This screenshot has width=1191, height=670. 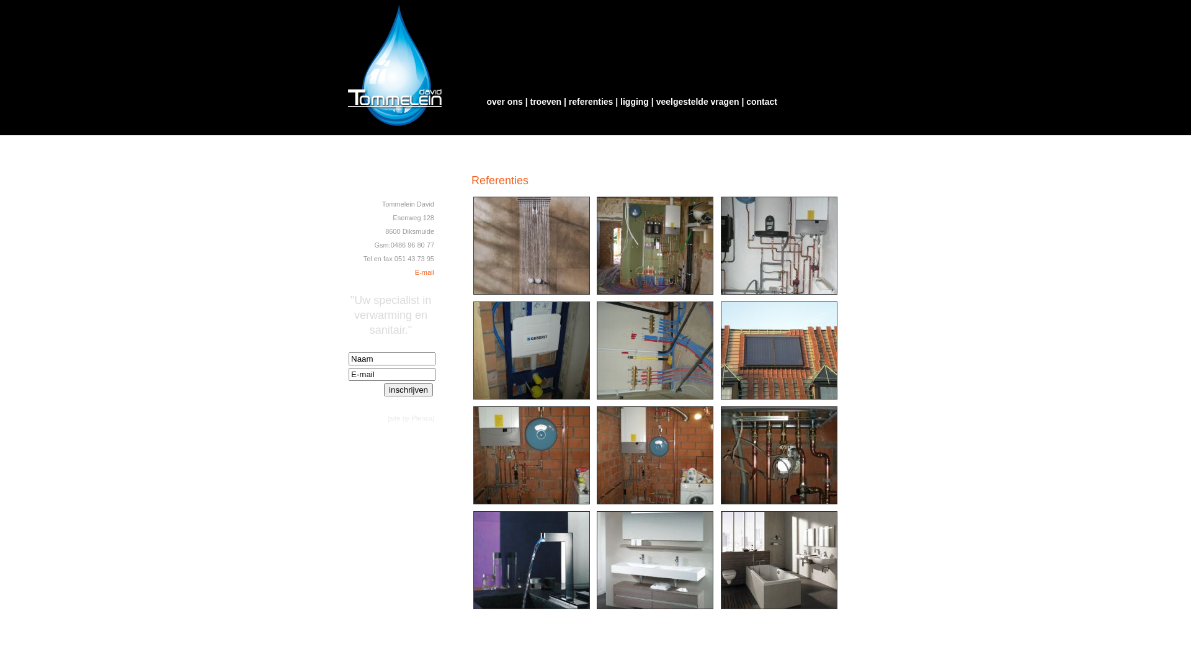 I want to click on Verwarmingensanitairspecialist  , so click(x=779, y=401).